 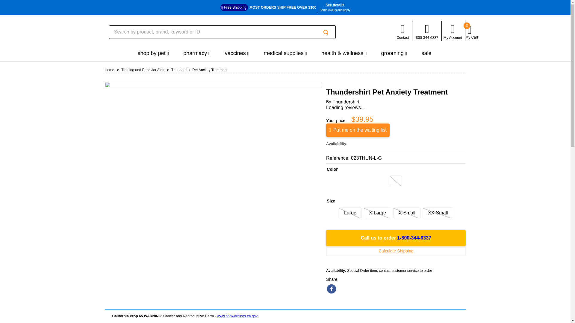 I want to click on Vaccines, so click(x=237, y=54).